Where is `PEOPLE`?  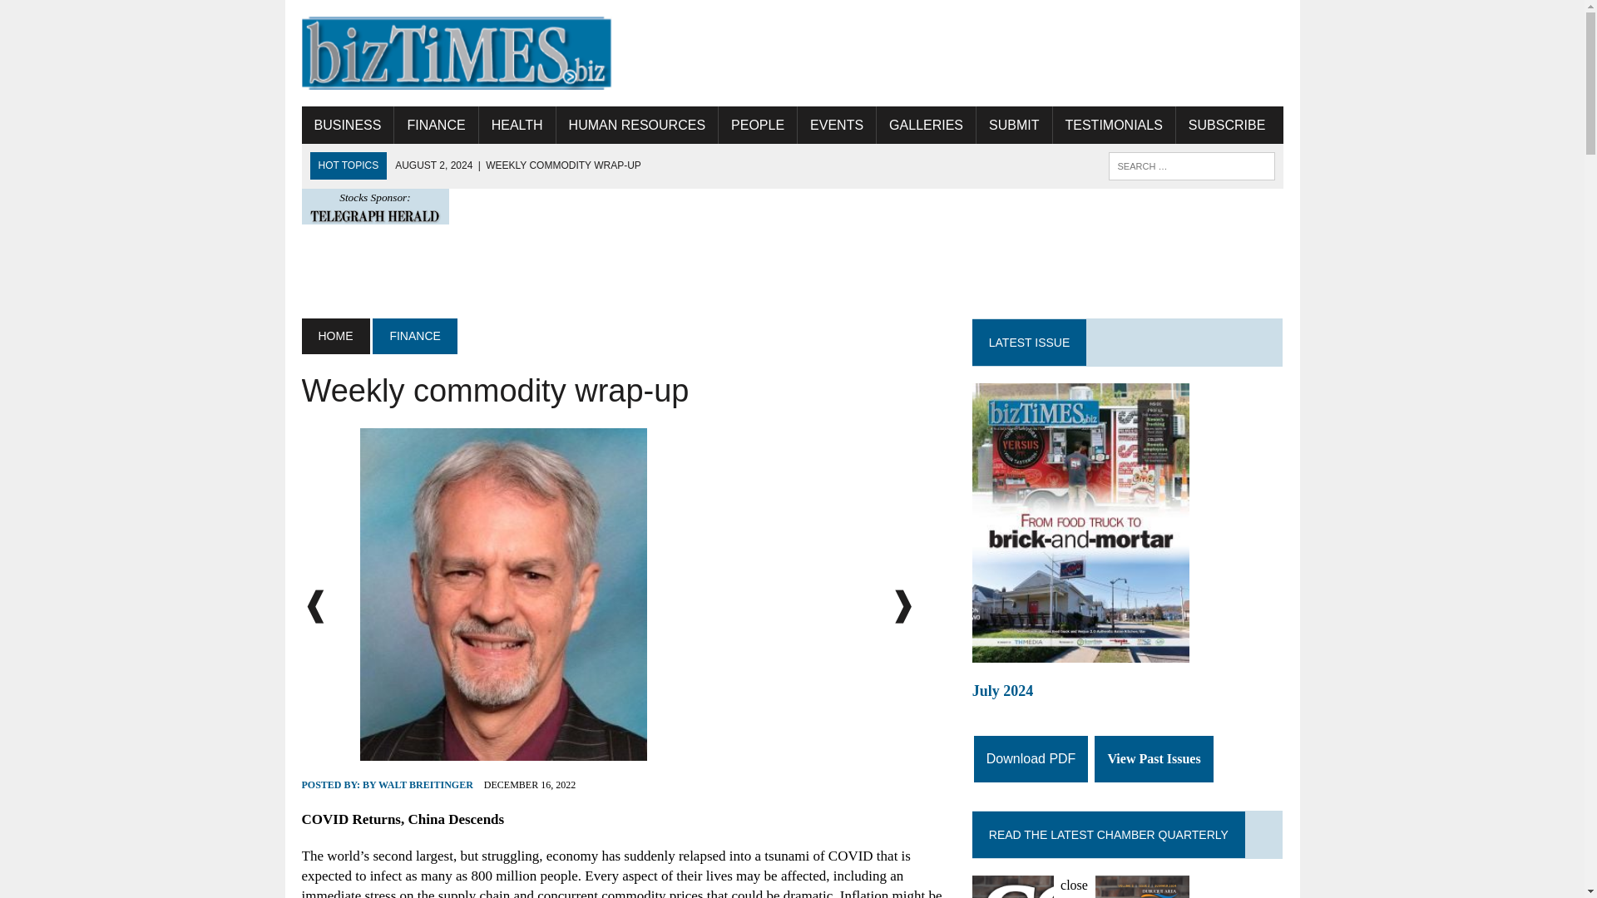
PEOPLE is located at coordinates (758, 125).